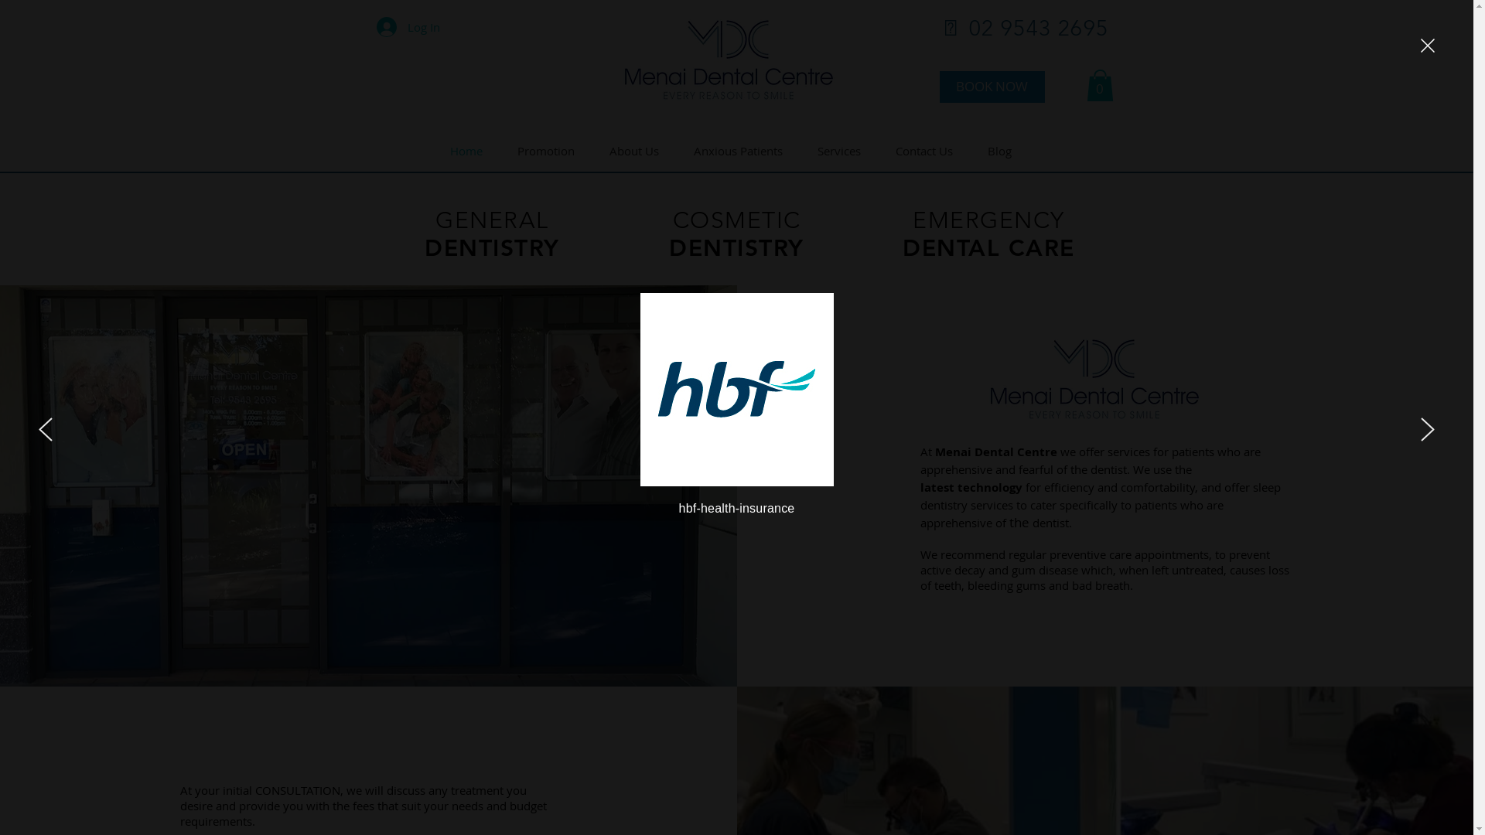  I want to click on COSMETIC, so click(737, 220).